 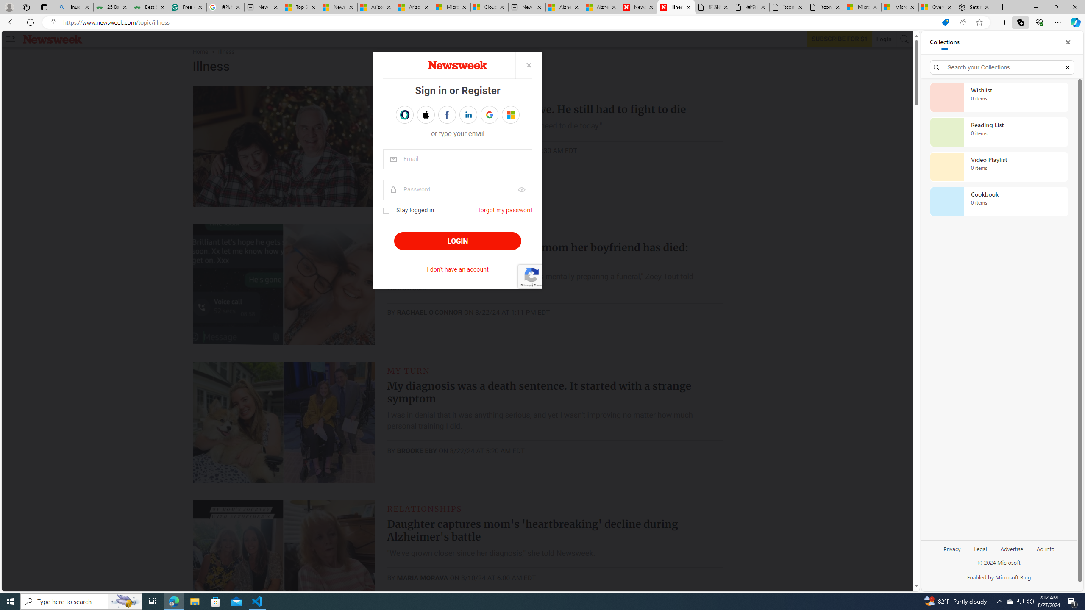 What do you see at coordinates (1012, 548) in the screenshot?
I see `Advertise` at bounding box center [1012, 548].